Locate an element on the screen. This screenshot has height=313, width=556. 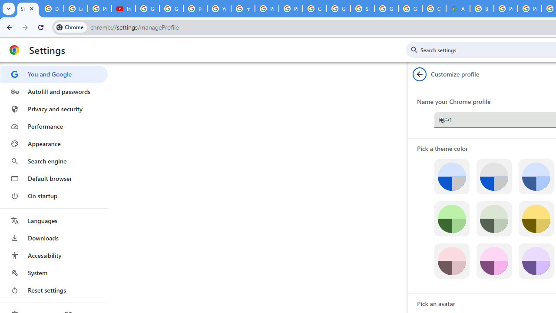
Introduction | Google Privacy Policy - YouTube is located at coordinates (123, 9).